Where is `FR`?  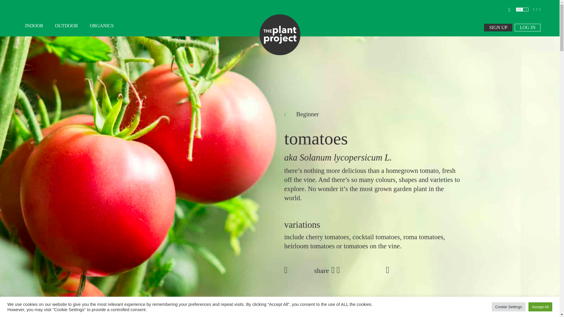 FR is located at coordinates (526, 9).